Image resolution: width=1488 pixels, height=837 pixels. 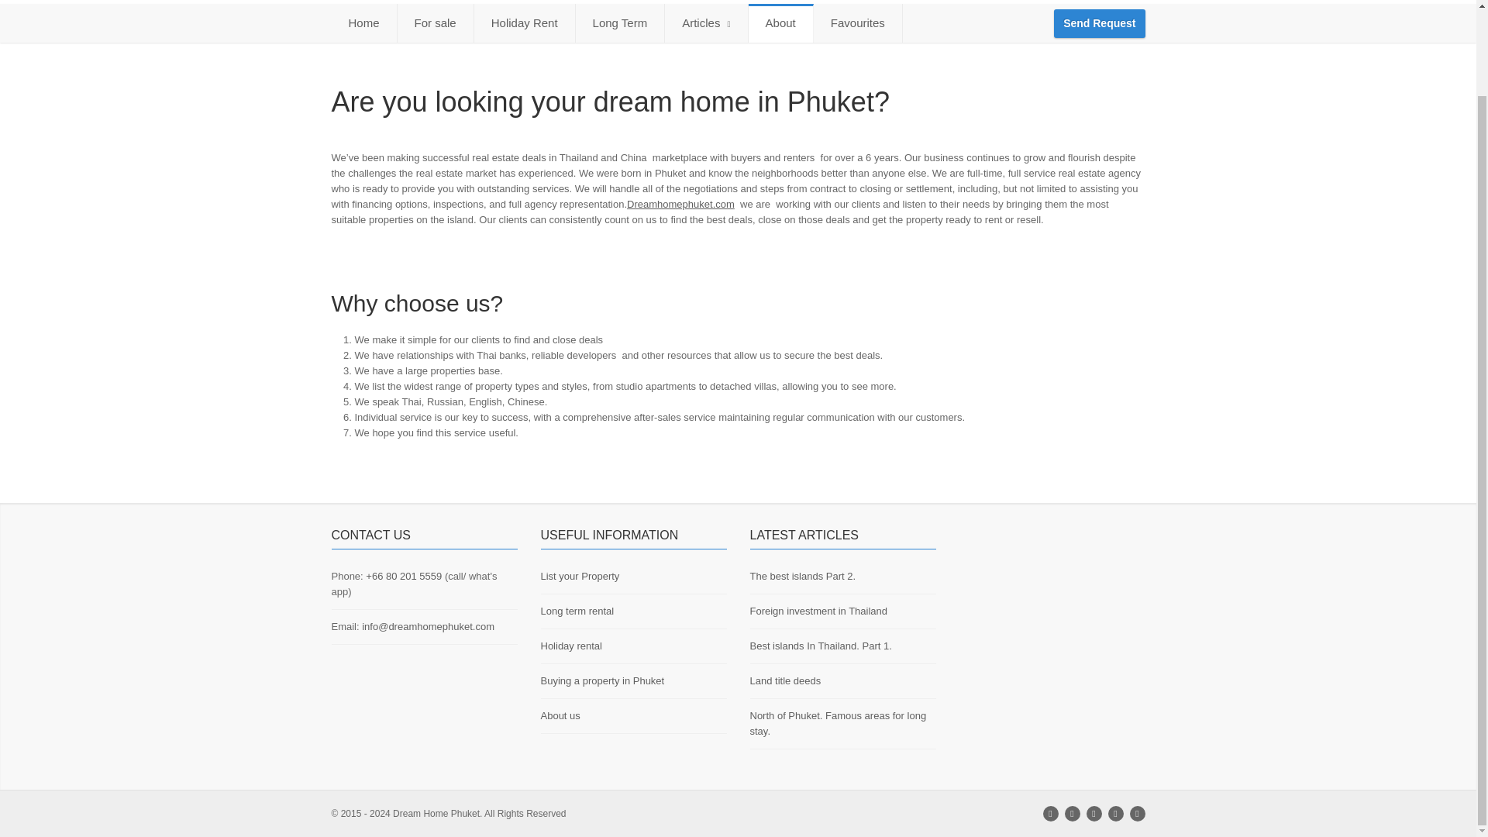 I want to click on Foreign investment in Thailand, so click(x=818, y=611).